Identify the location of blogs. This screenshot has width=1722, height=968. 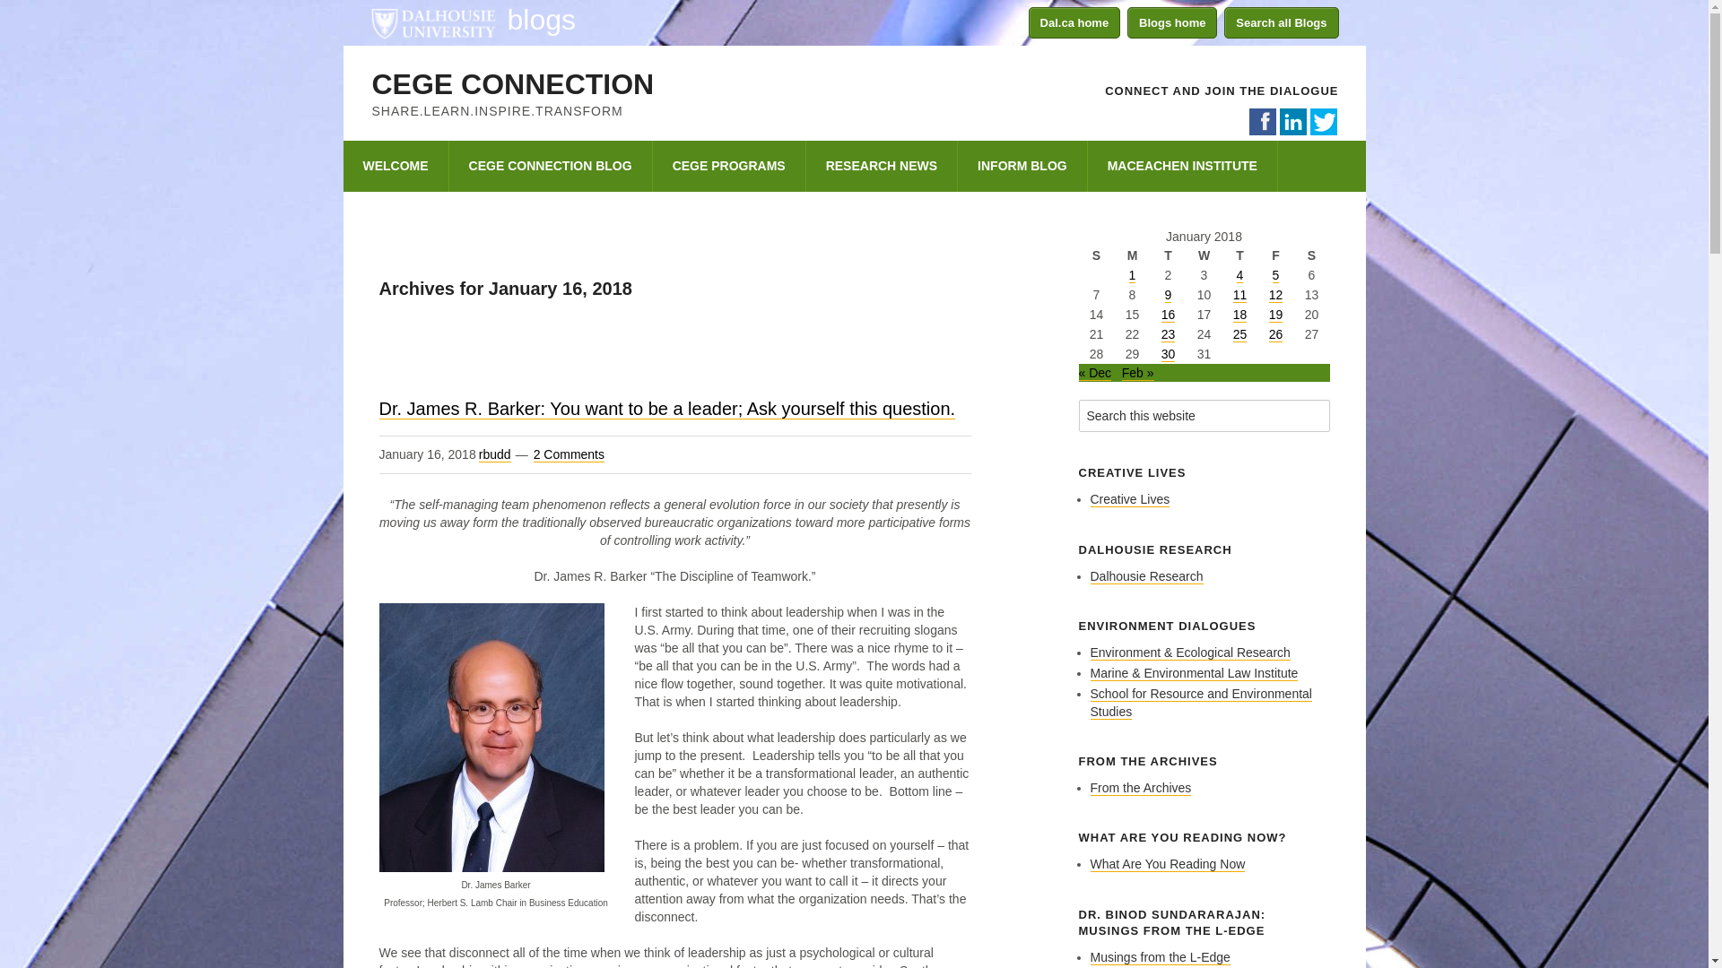
(542, 20).